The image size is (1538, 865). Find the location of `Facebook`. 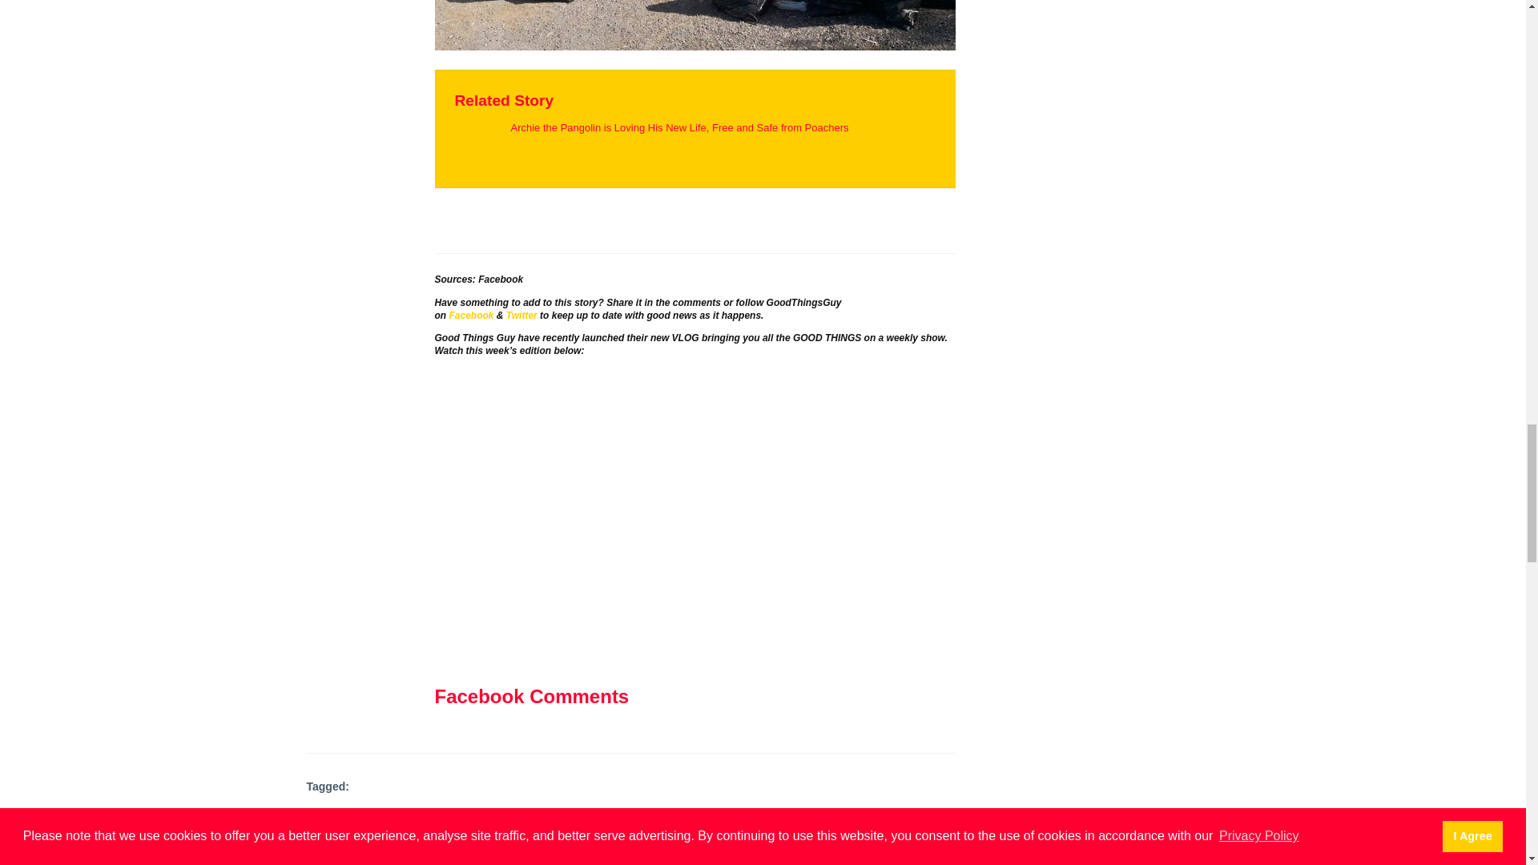

Facebook is located at coordinates (500, 280).